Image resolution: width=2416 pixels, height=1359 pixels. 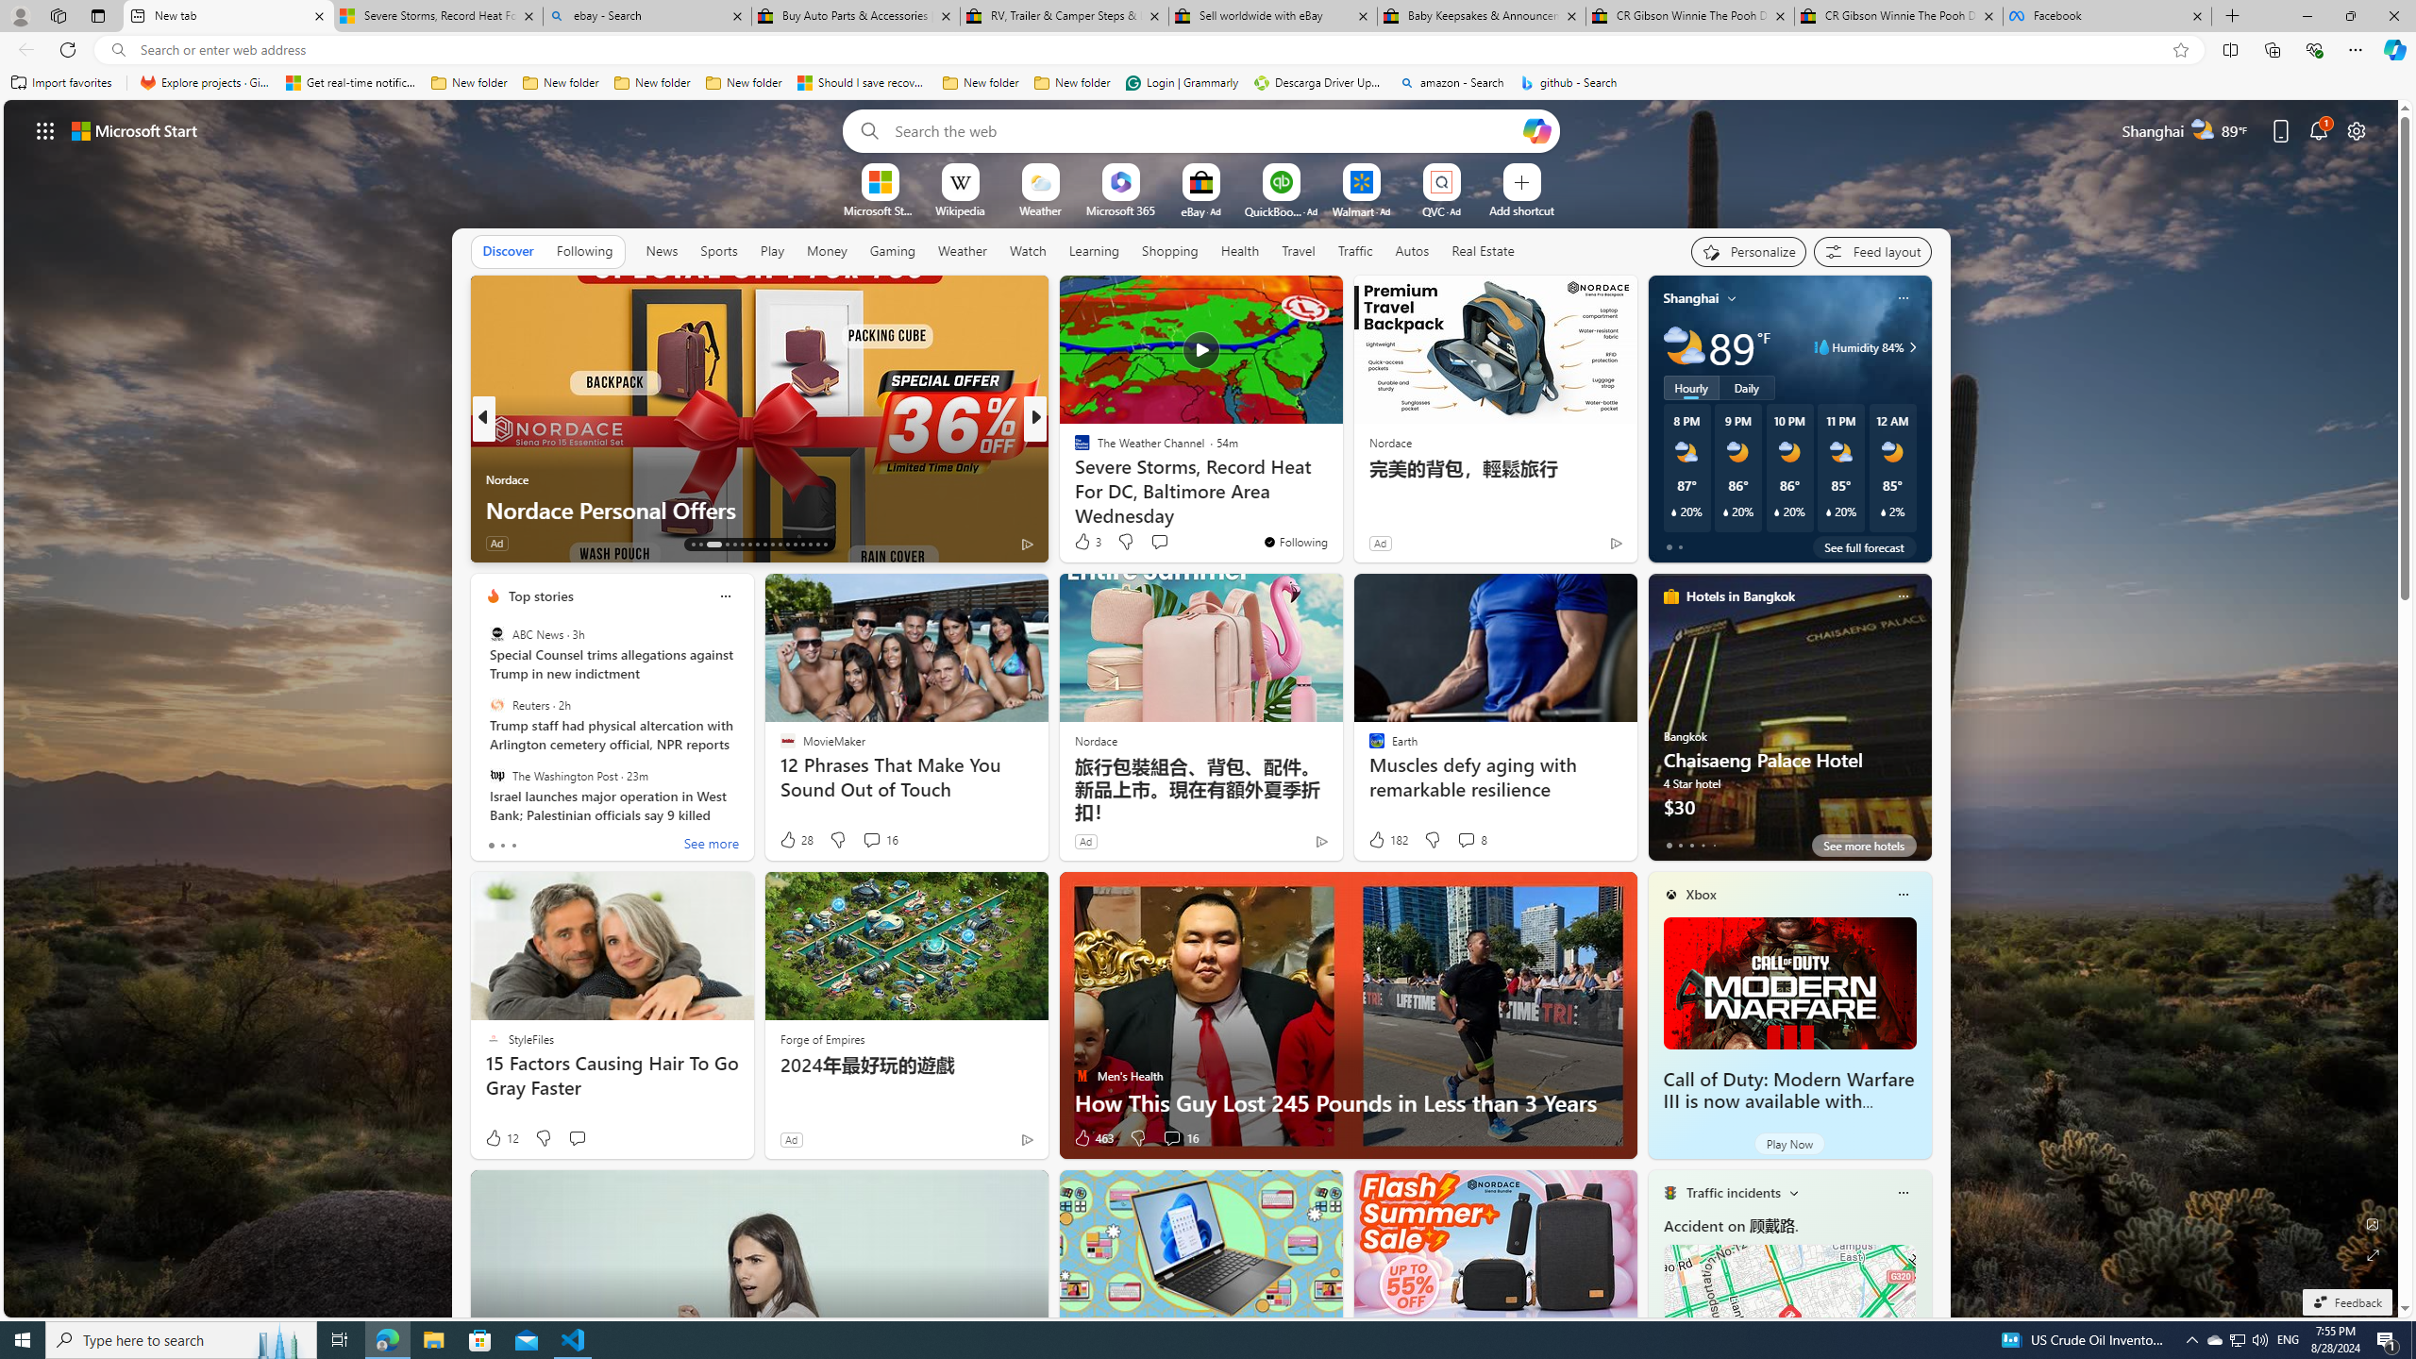 What do you see at coordinates (1883, 512) in the screenshot?
I see `Class: weather-current-precipitation-glyph` at bounding box center [1883, 512].